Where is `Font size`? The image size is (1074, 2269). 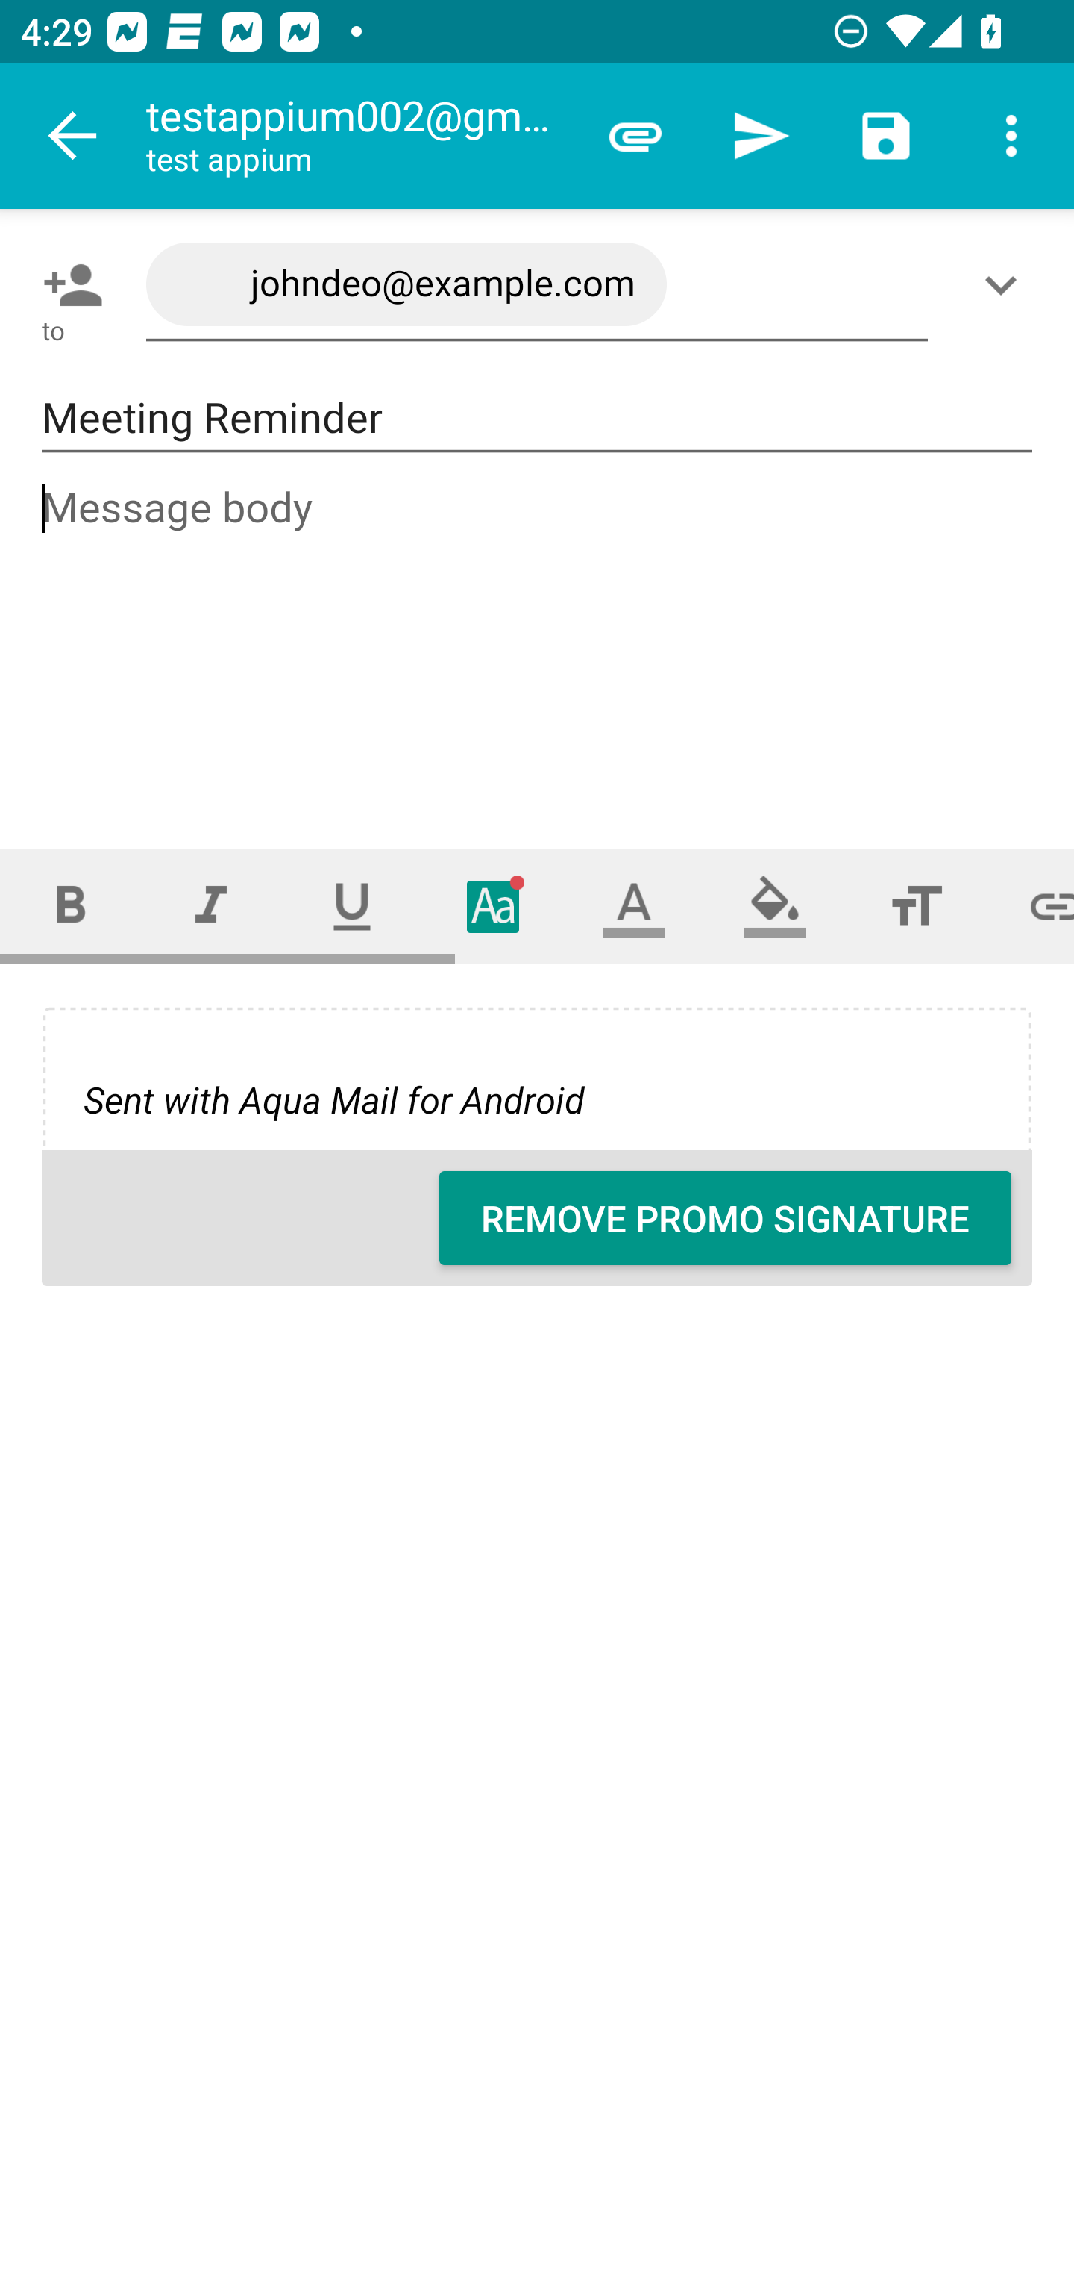 Font size is located at coordinates (916, 906).